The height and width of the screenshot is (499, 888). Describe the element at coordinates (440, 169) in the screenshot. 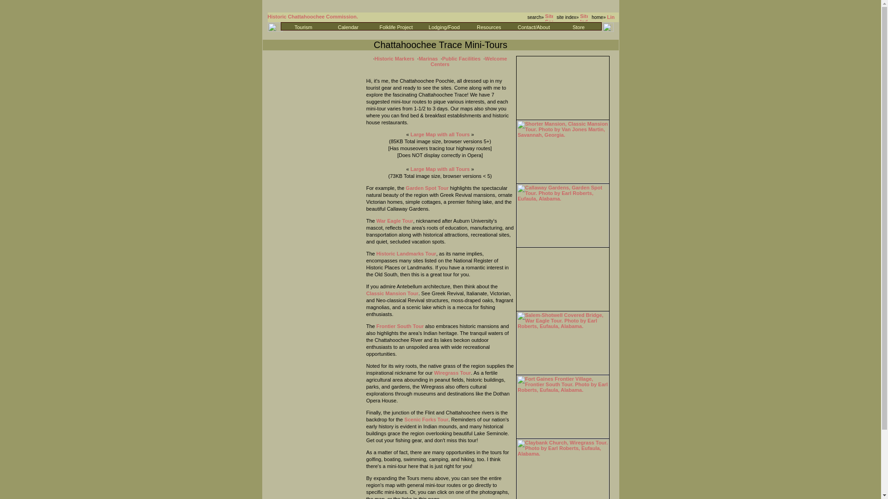

I see `Large Map with all Tours` at that location.